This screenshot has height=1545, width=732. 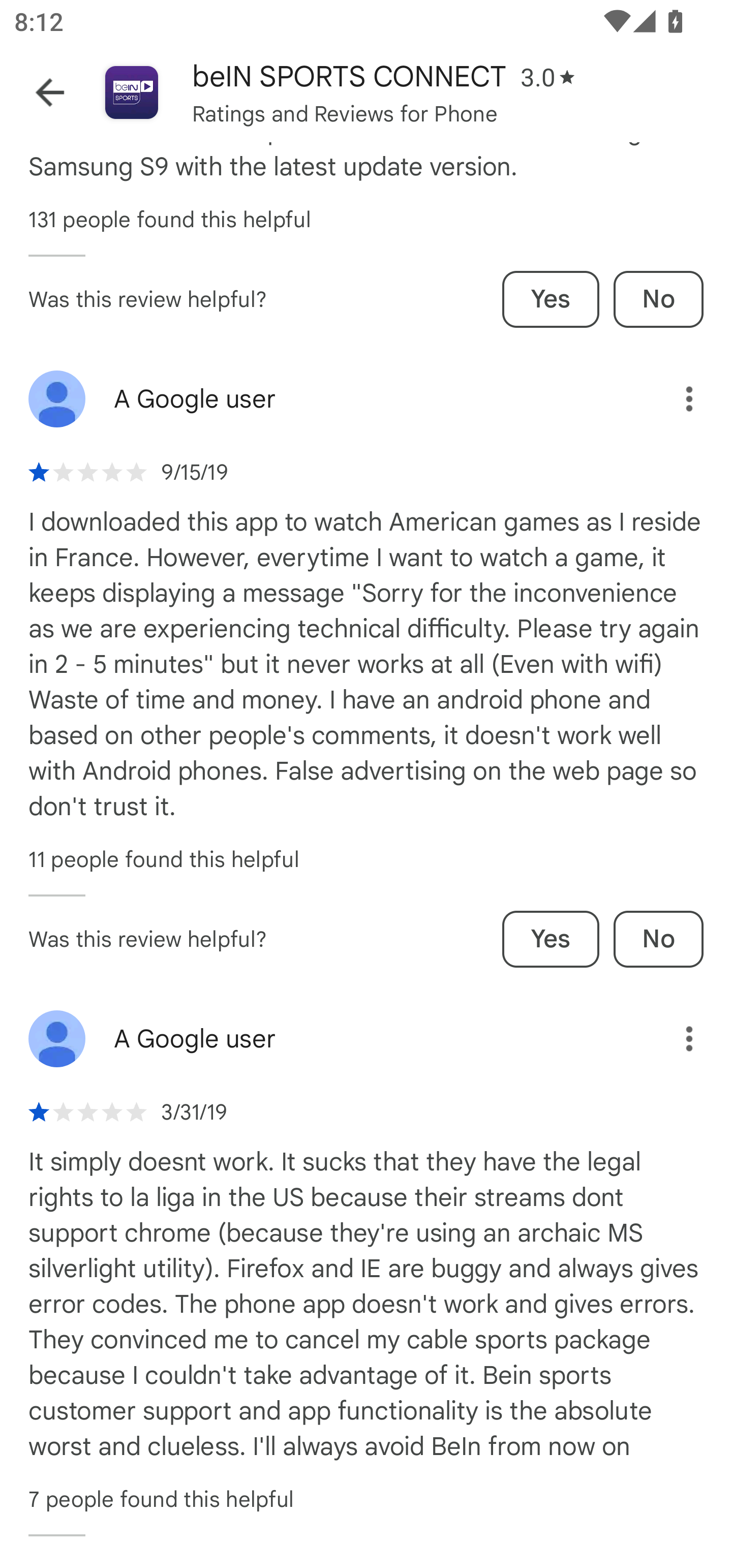 What do you see at coordinates (658, 299) in the screenshot?
I see `No` at bounding box center [658, 299].